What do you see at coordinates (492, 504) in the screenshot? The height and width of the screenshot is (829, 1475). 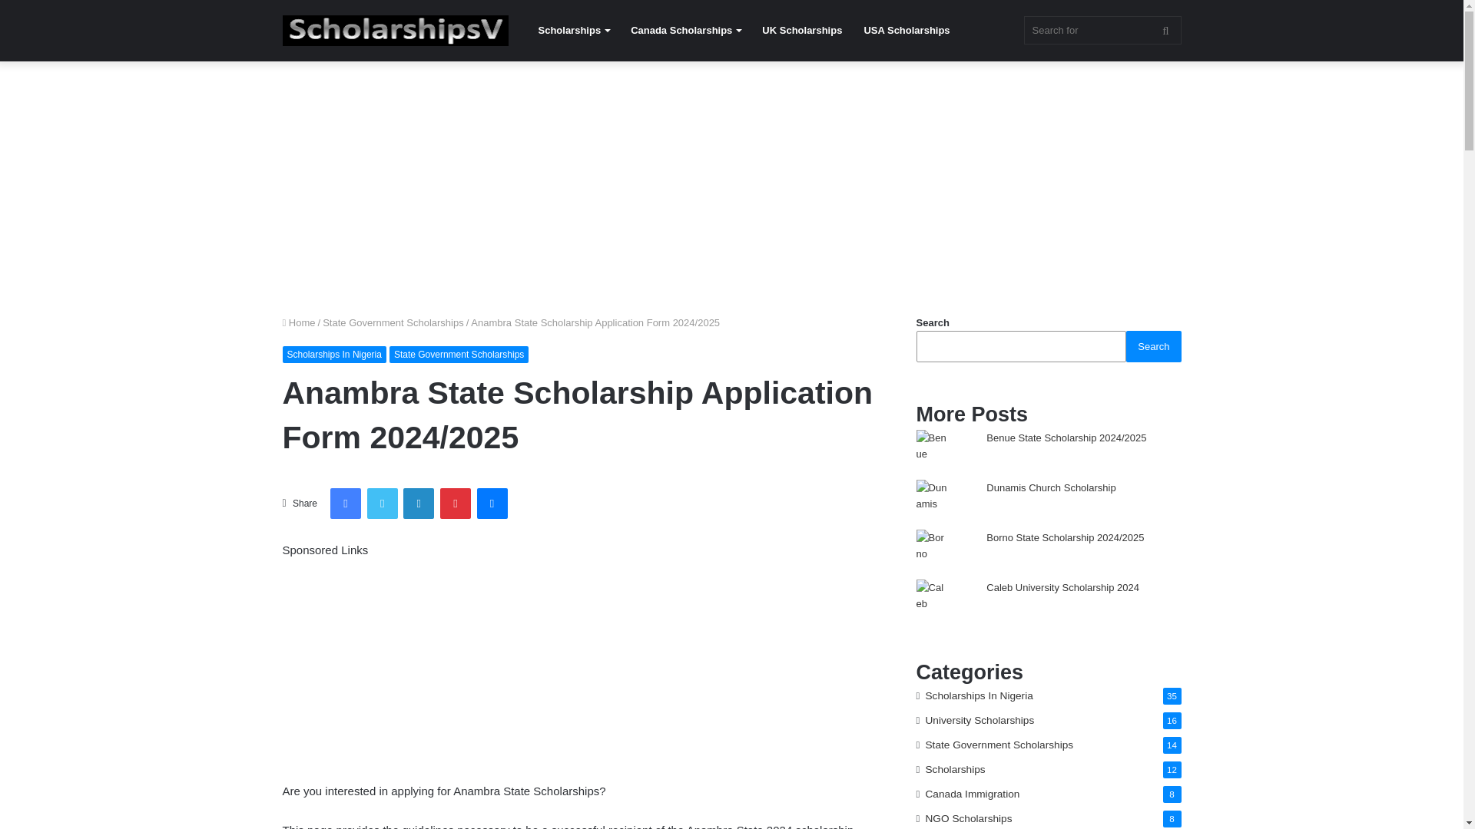 I see `Messenger` at bounding box center [492, 504].